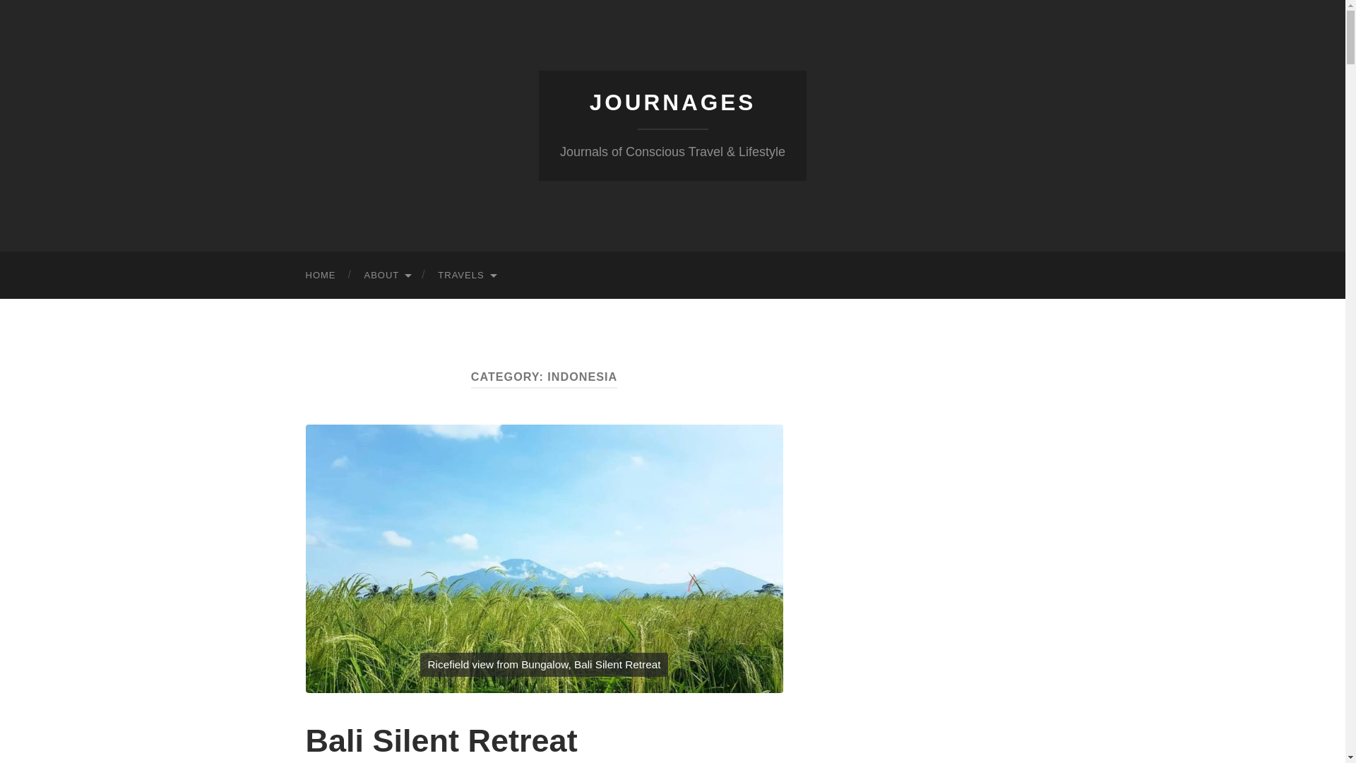  Describe the element at coordinates (321, 276) in the screenshot. I see `HOME` at that location.